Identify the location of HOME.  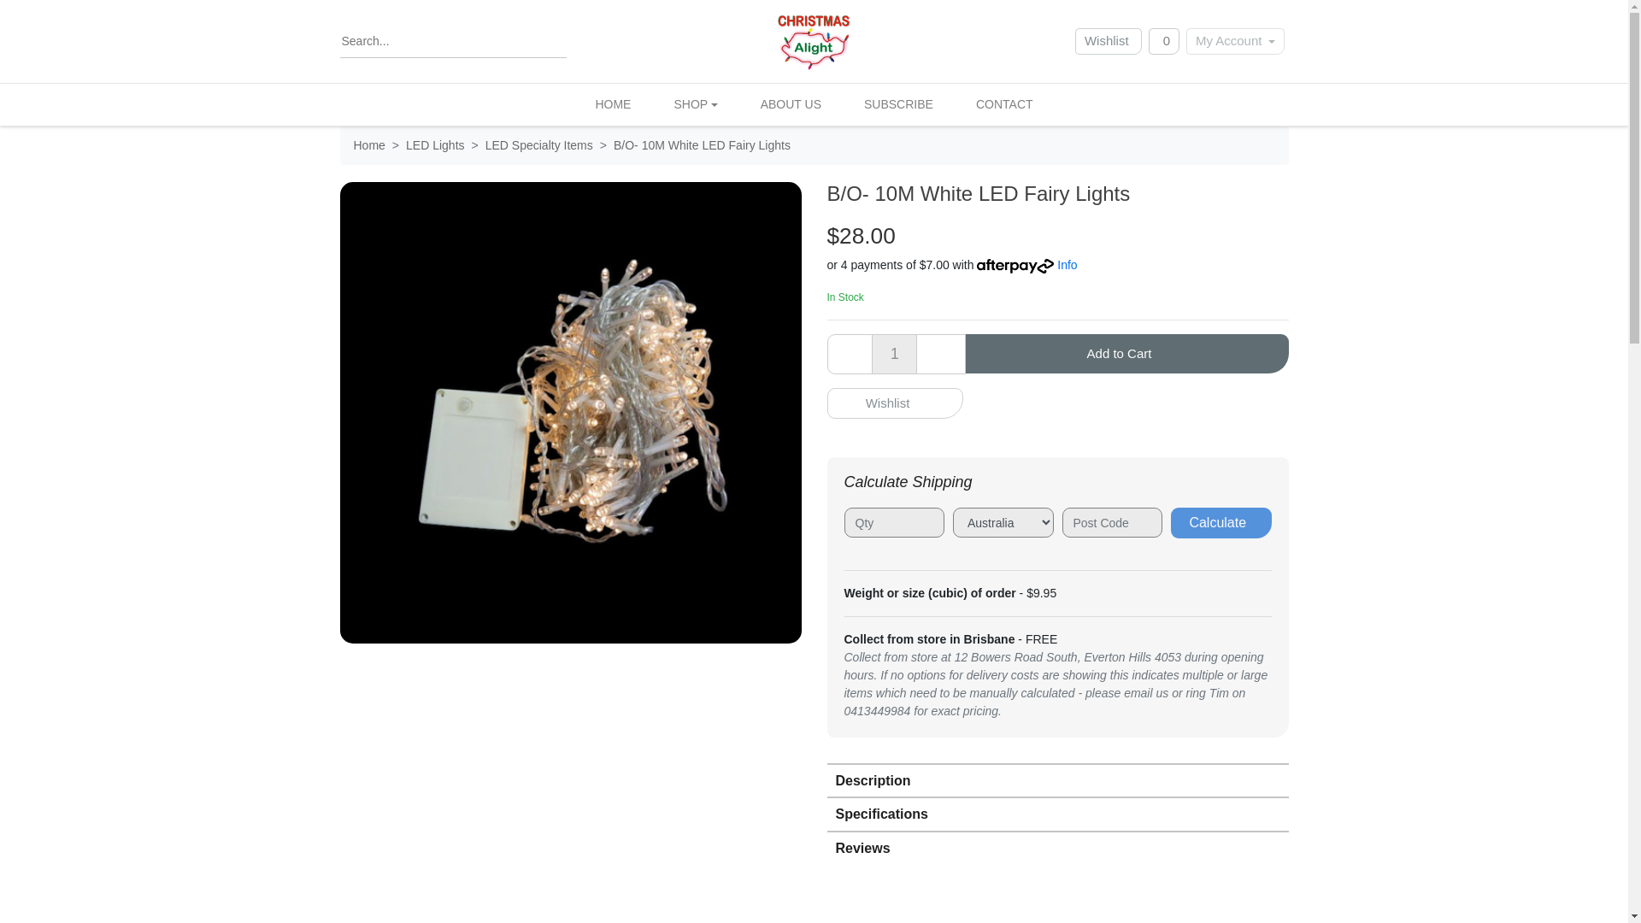
(612, 104).